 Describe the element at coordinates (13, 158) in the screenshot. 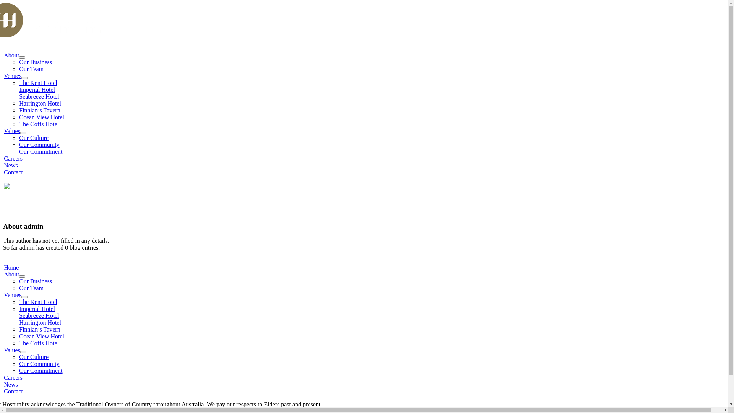

I see `Careers` at that location.